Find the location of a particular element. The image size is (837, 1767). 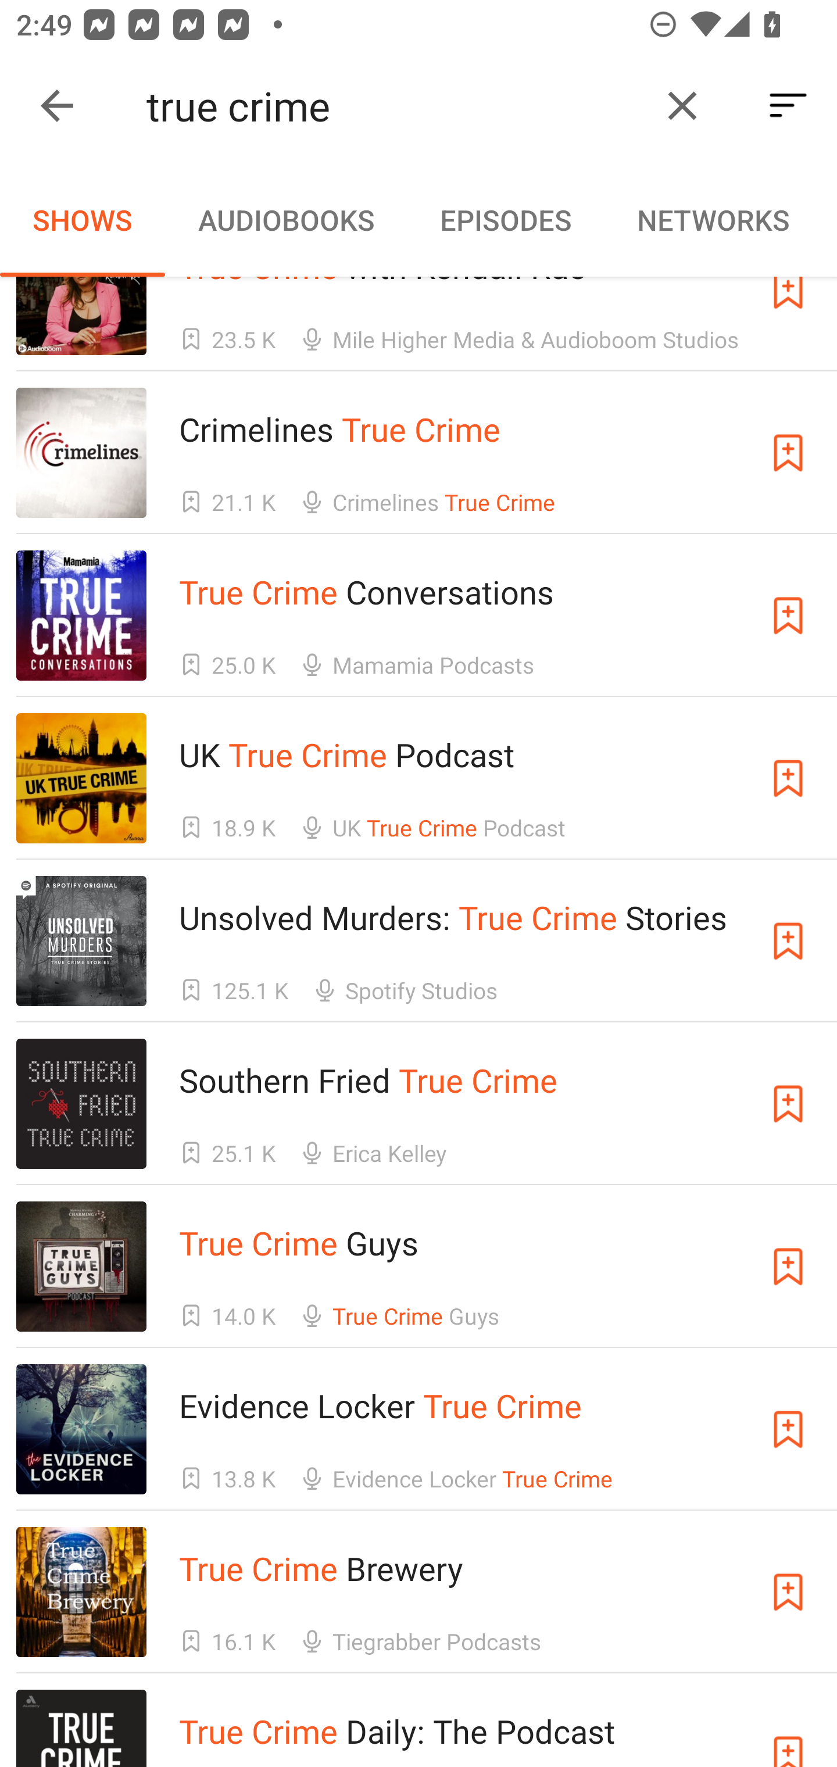

NETWORKS is located at coordinates (713, 220).